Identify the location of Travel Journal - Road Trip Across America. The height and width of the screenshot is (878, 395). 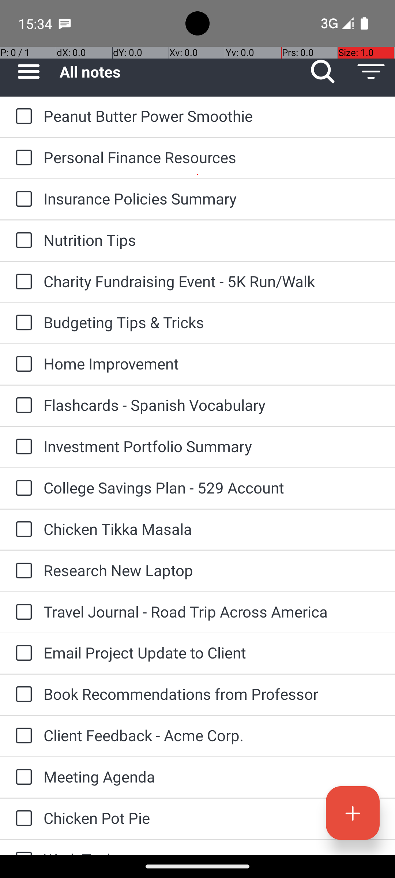
(212, 612).